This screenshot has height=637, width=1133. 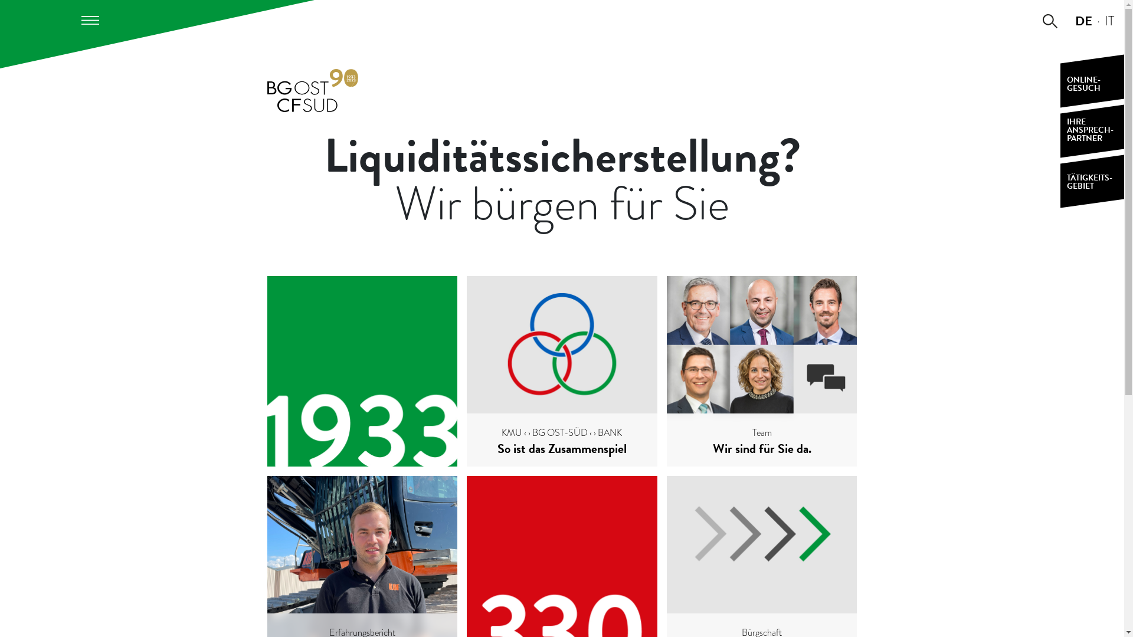 What do you see at coordinates (1083, 21) in the screenshot?
I see `DE` at bounding box center [1083, 21].